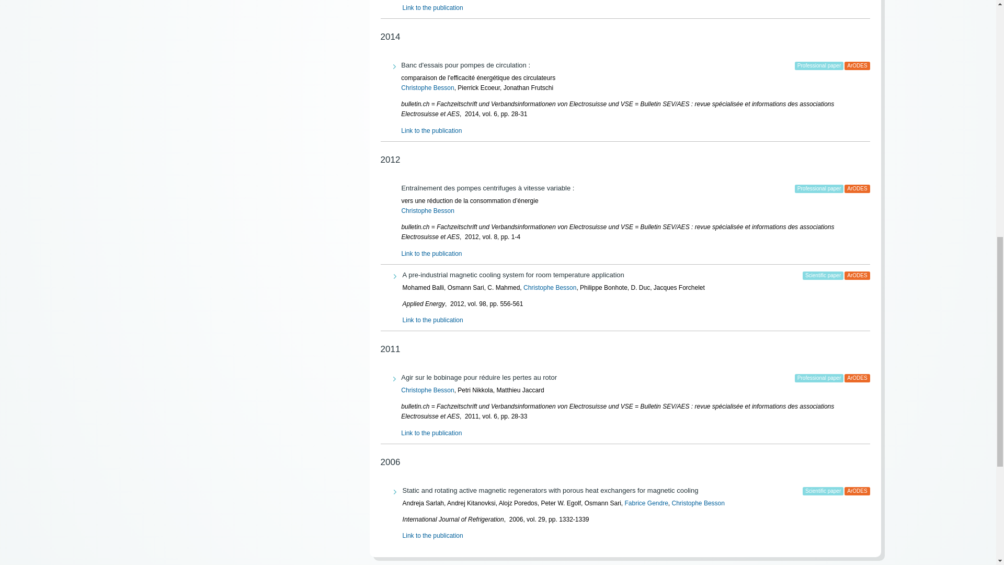  What do you see at coordinates (427, 211) in the screenshot?
I see `Christophe Besson` at bounding box center [427, 211].